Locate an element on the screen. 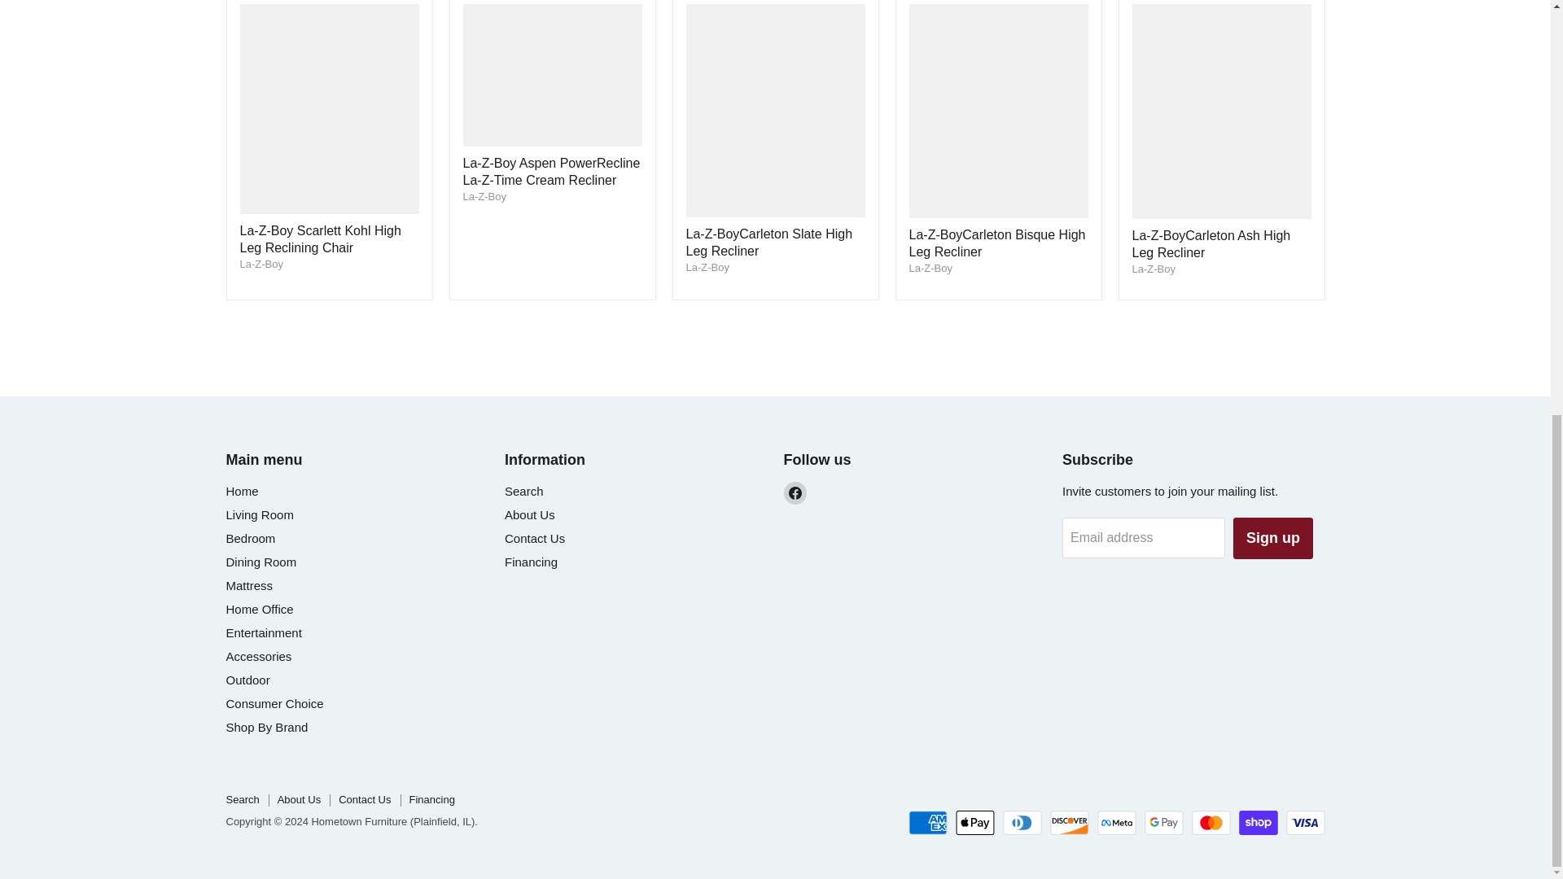  La-Z-Boy is located at coordinates (260, 264).